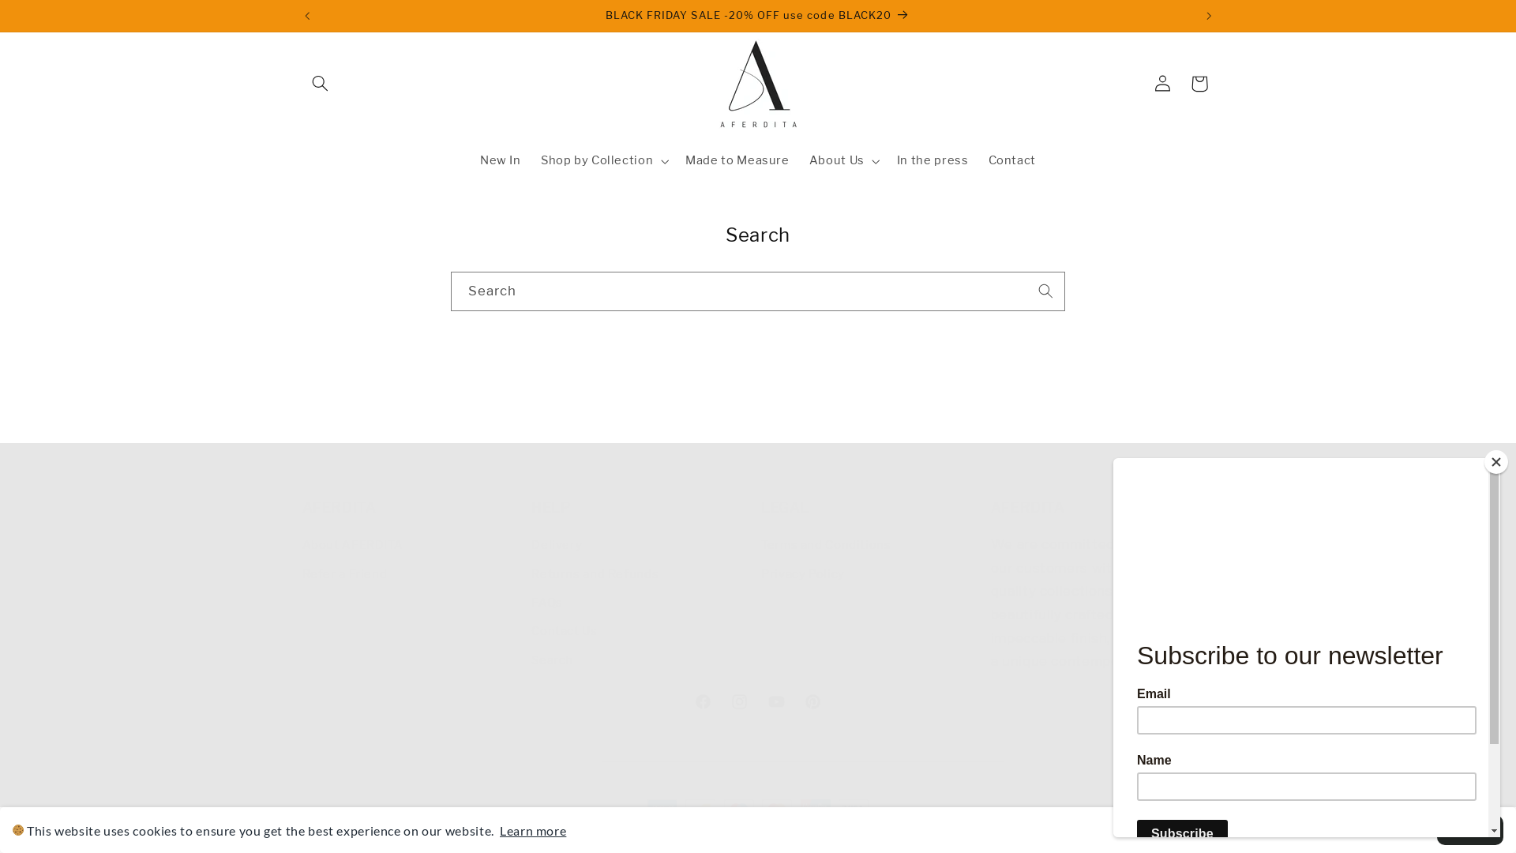 This screenshot has width=1516, height=853. What do you see at coordinates (812, 701) in the screenshot?
I see `Pinterest` at bounding box center [812, 701].